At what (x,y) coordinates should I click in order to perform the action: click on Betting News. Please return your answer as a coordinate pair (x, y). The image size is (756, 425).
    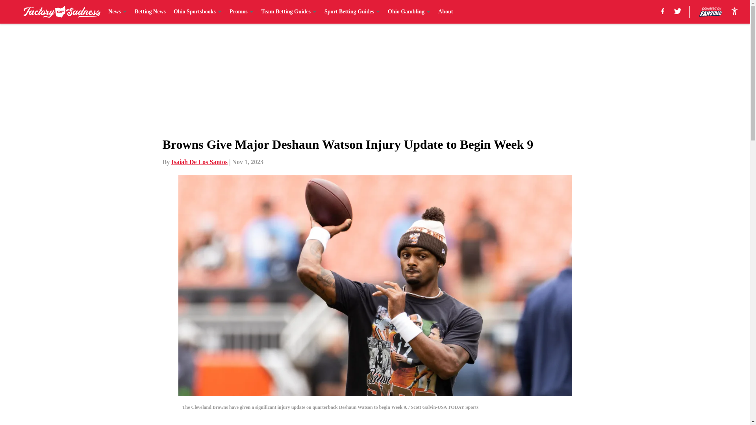
    Looking at the image, I should click on (150, 12).